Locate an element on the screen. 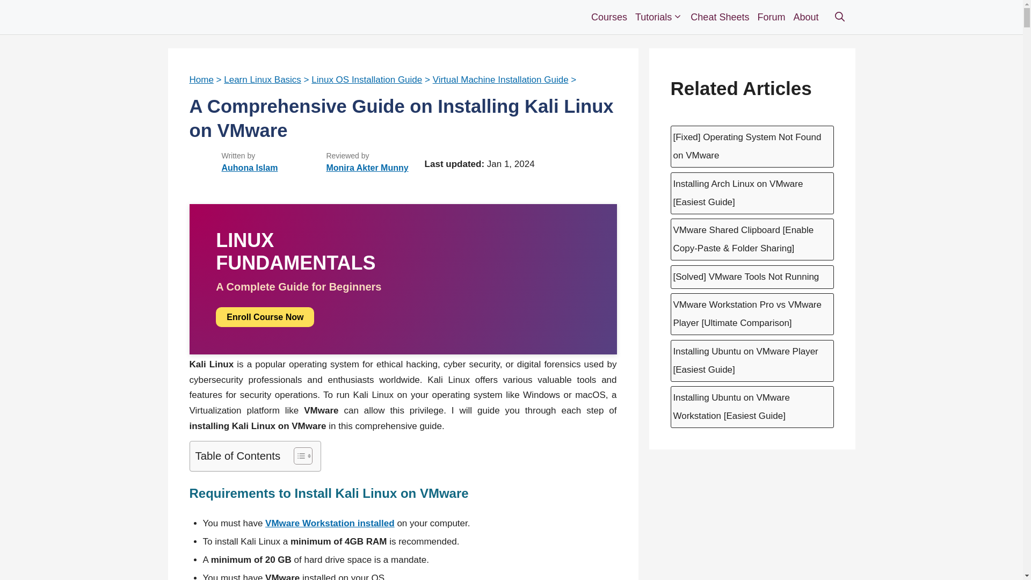  Auhona Islam is located at coordinates (249, 168).